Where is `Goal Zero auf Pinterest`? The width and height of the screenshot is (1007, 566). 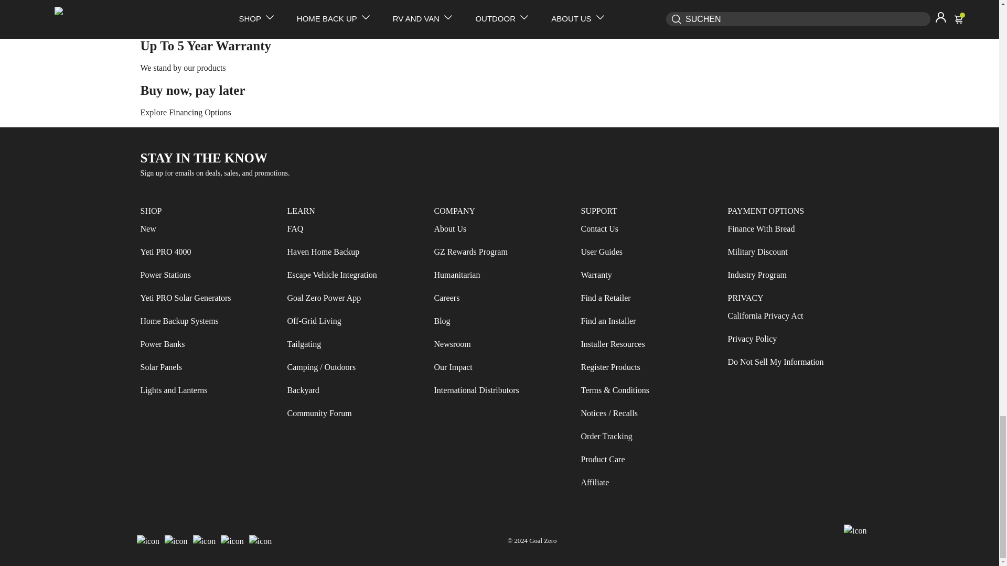
Goal Zero auf Pinterest is located at coordinates (261, 541).